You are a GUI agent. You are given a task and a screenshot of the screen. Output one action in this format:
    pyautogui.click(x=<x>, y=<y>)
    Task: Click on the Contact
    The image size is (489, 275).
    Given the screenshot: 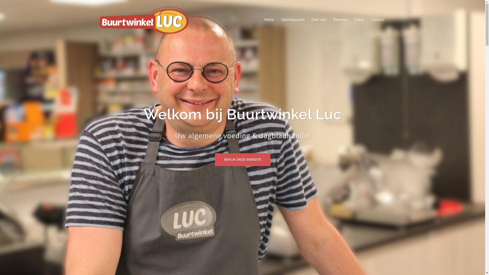 What is the action you would take?
    pyautogui.click(x=377, y=20)
    